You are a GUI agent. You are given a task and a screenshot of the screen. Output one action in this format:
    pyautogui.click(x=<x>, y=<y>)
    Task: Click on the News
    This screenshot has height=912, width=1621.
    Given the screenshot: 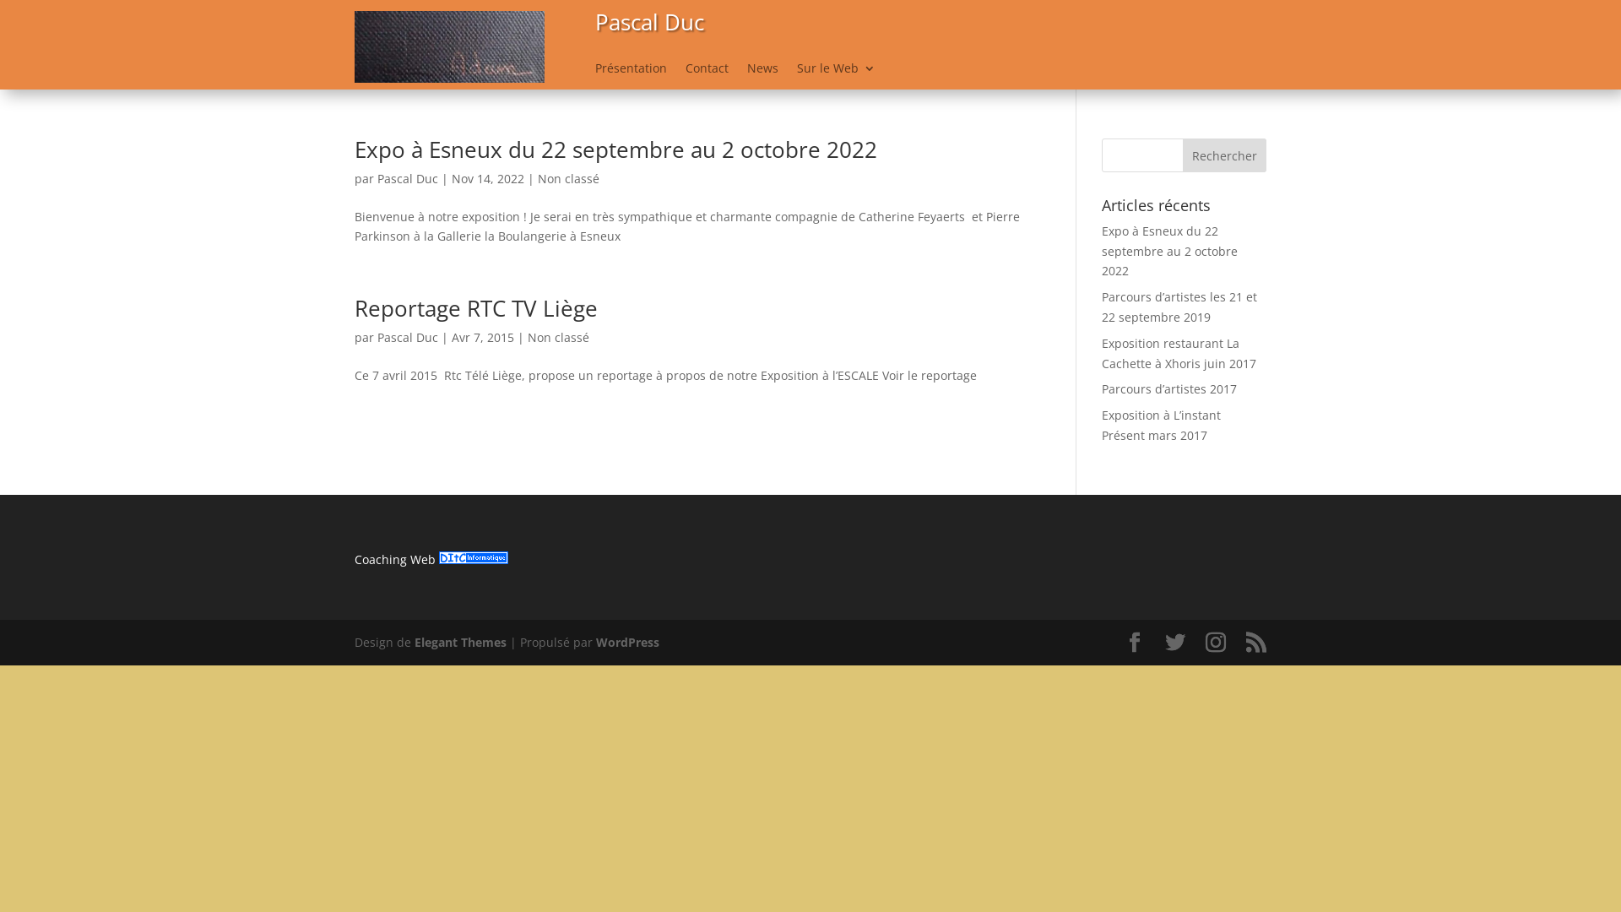 What is the action you would take?
    pyautogui.click(x=763, y=72)
    